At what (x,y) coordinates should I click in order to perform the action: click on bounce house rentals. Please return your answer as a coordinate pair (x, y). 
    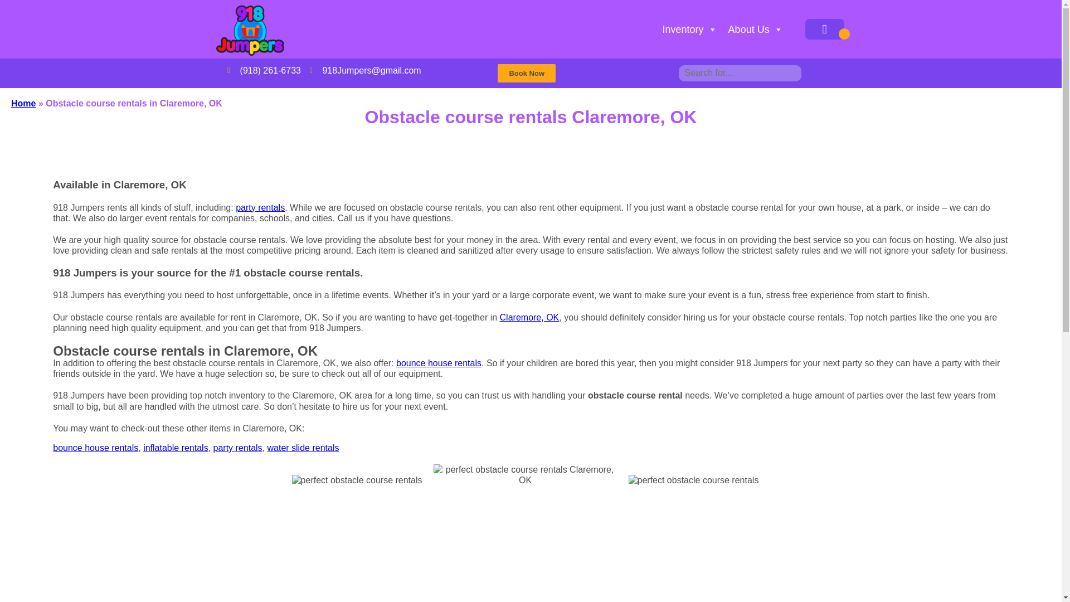
    Looking at the image, I should click on (95, 448).